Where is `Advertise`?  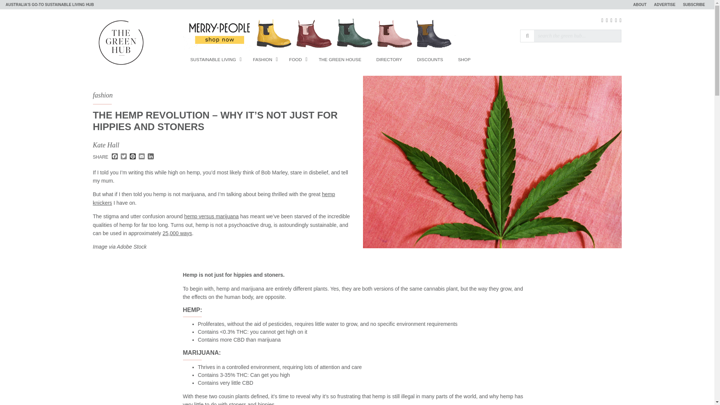
Advertise is located at coordinates (664, 4).